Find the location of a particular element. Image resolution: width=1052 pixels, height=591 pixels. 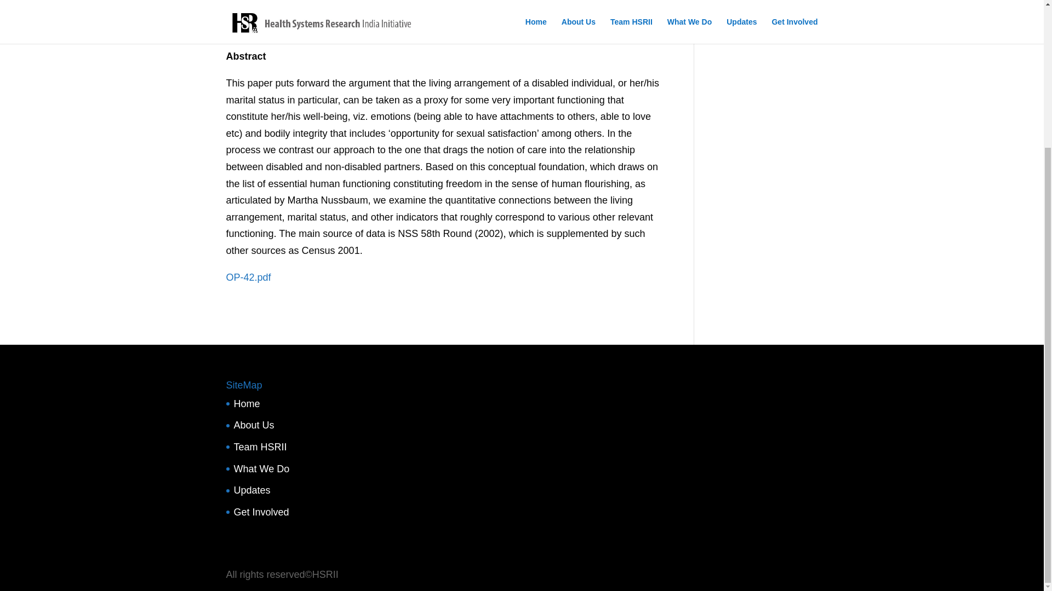

Get Involved is located at coordinates (261, 512).